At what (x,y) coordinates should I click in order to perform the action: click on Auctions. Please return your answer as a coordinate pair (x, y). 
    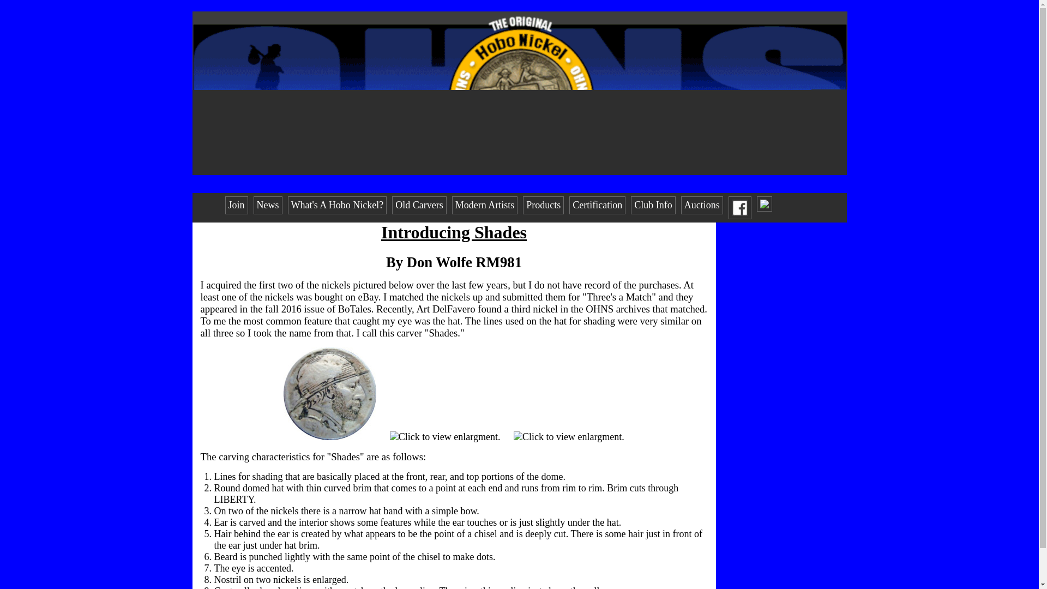
    Looking at the image, I should click on (702, 205).